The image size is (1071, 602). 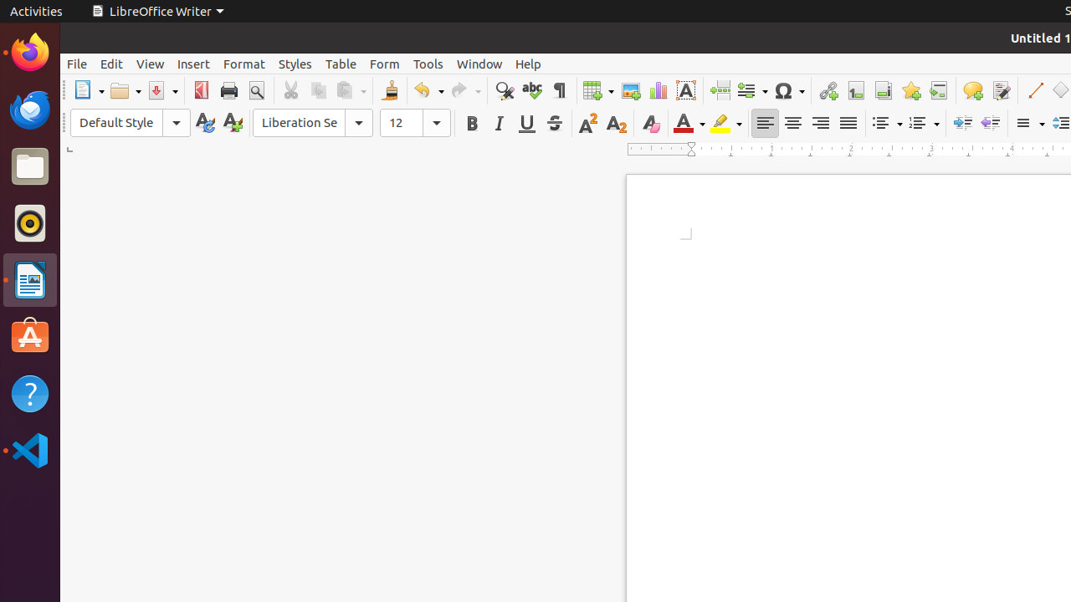 What do you see at coordinates (428, 90) in the screenshot?
I see `Undo` at bounding box center [428, 90].